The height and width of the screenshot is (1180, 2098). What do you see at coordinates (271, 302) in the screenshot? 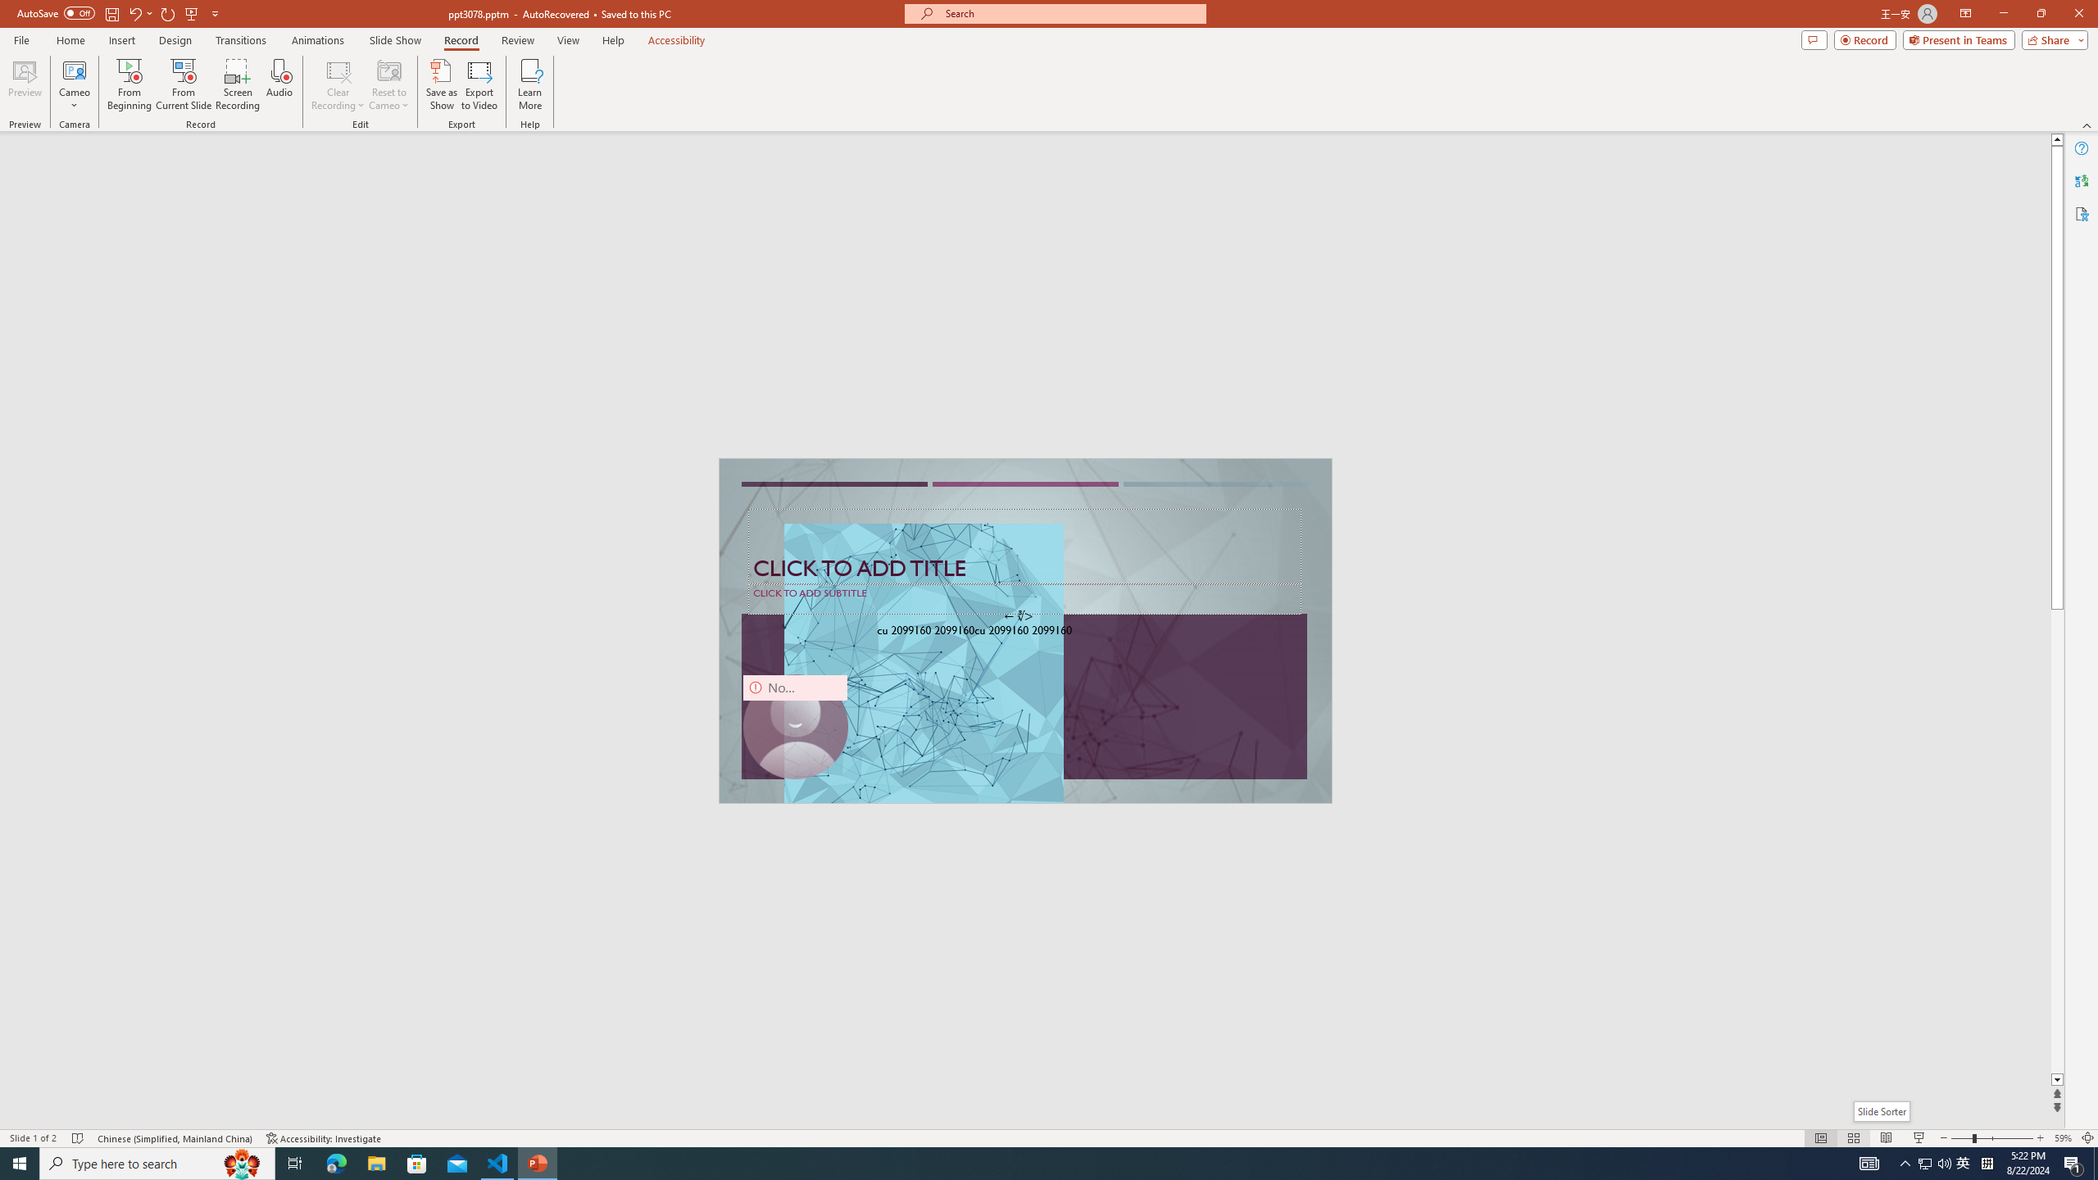
I see `Explorer Section: wangyian` at bounding box center [271, 302].